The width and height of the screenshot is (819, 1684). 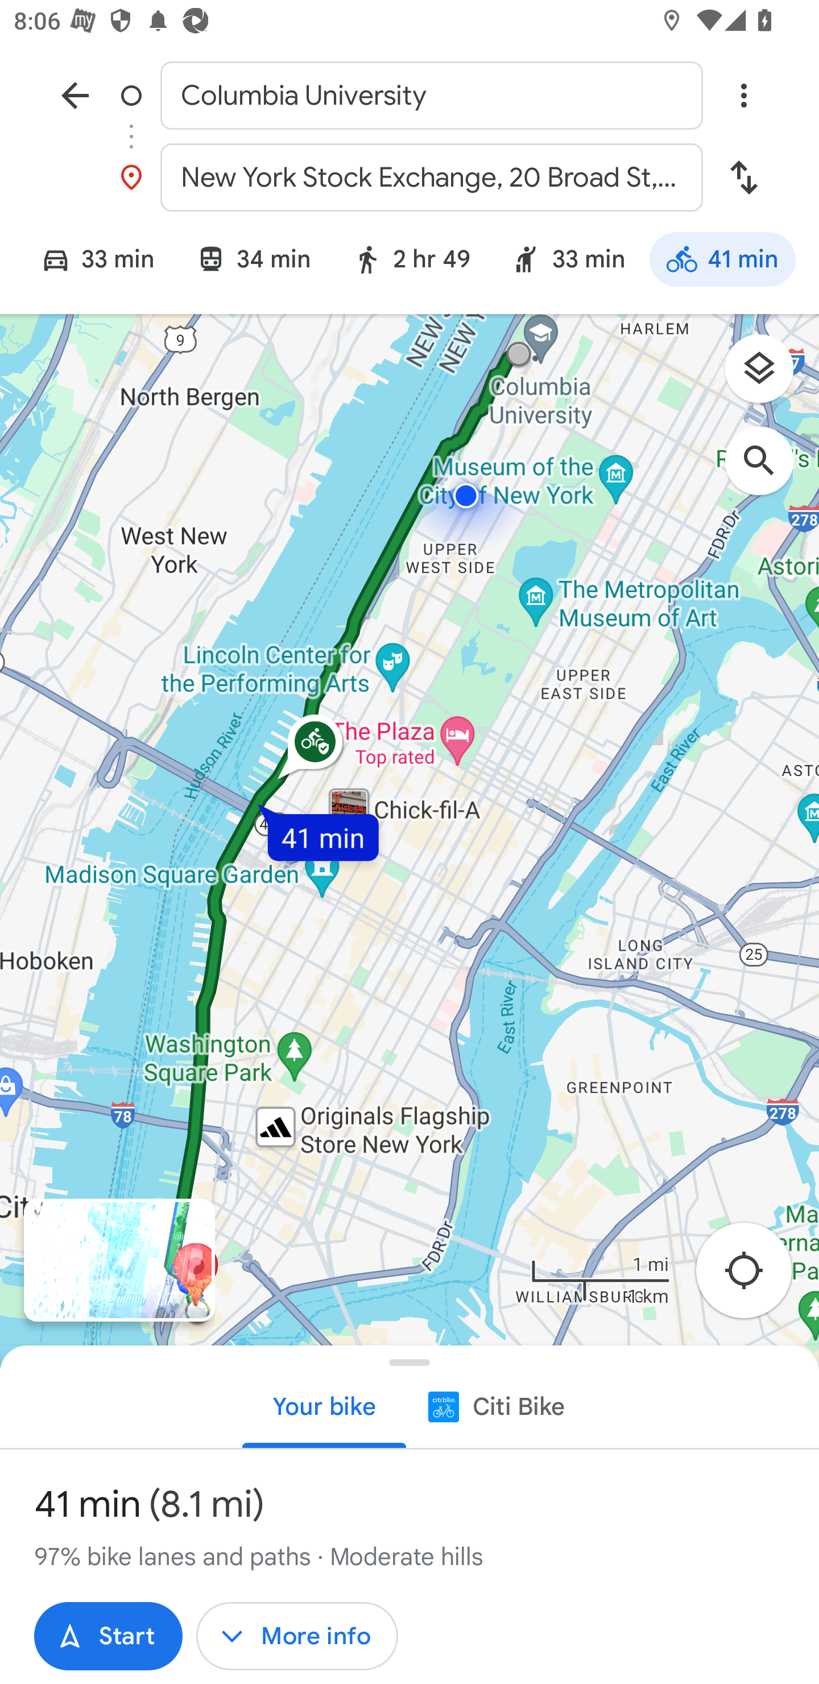 What do you see at coordinates (254, 262) in the screenshot?
I see `Transit mode: 34 min 34 min` at bounding box center [254, 262].